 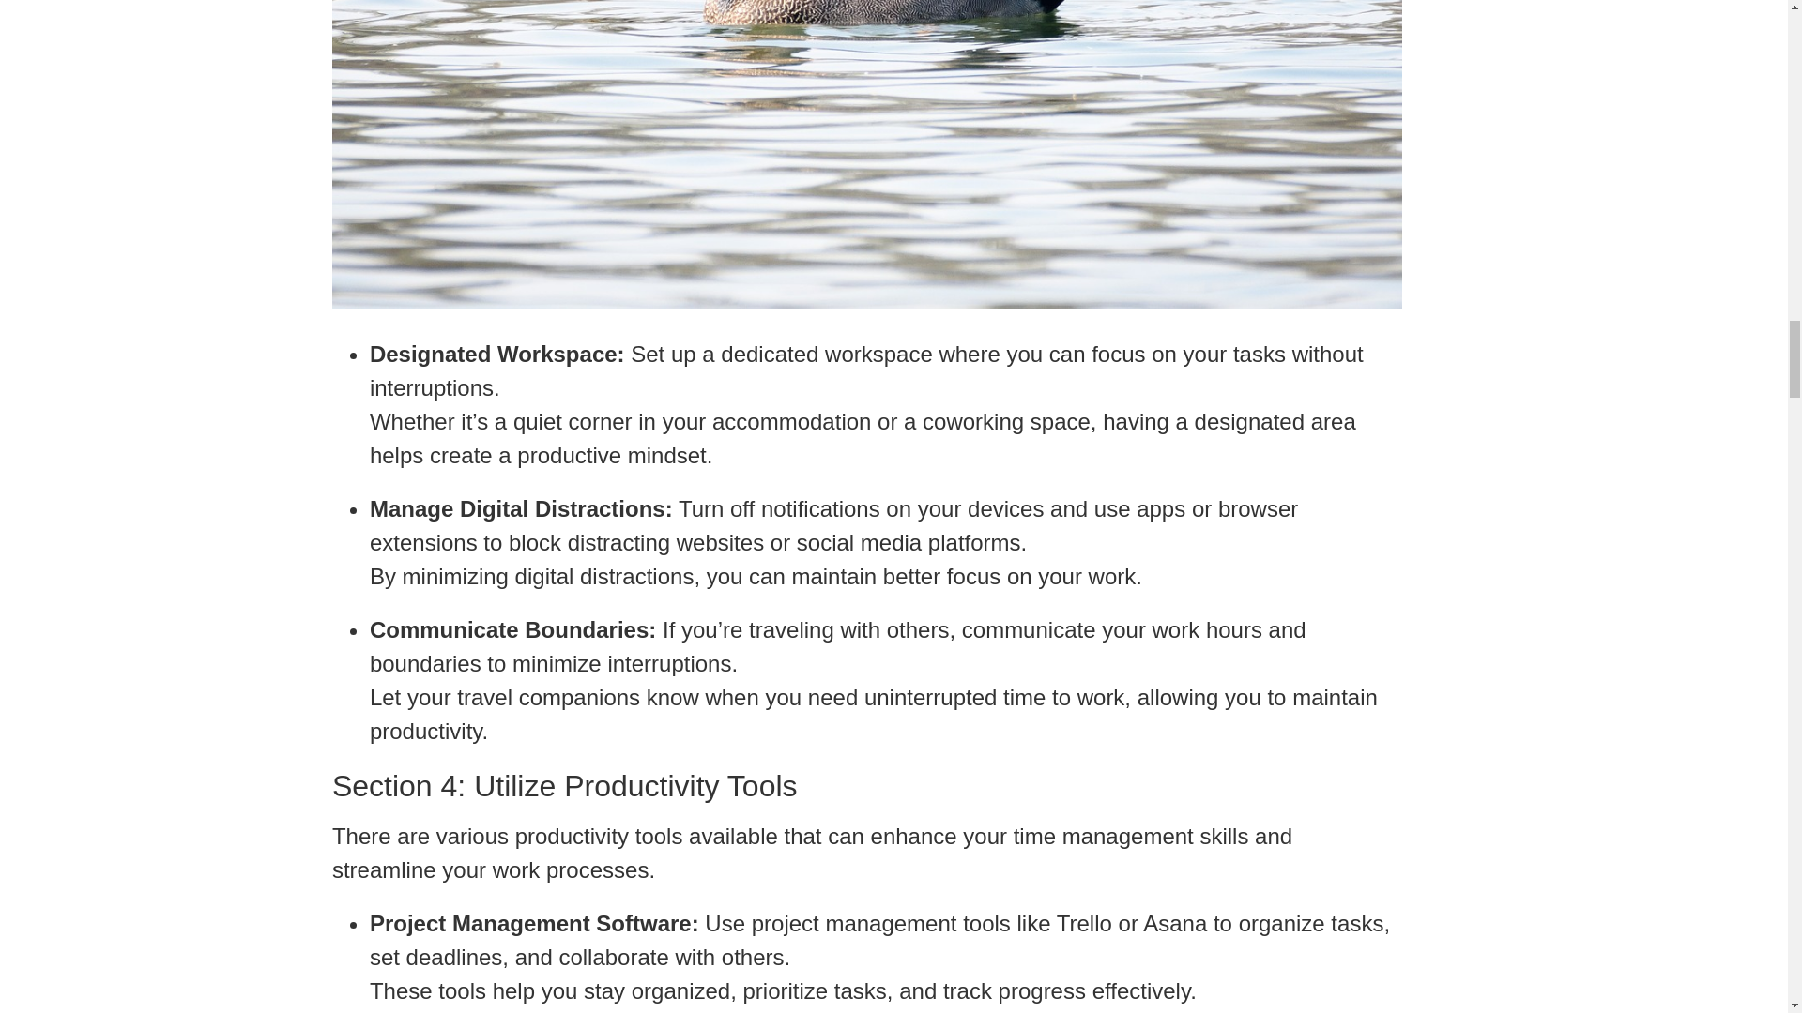 I want to click on Section 4: Utilize Productivity Tools, so click(x=866, y=786).